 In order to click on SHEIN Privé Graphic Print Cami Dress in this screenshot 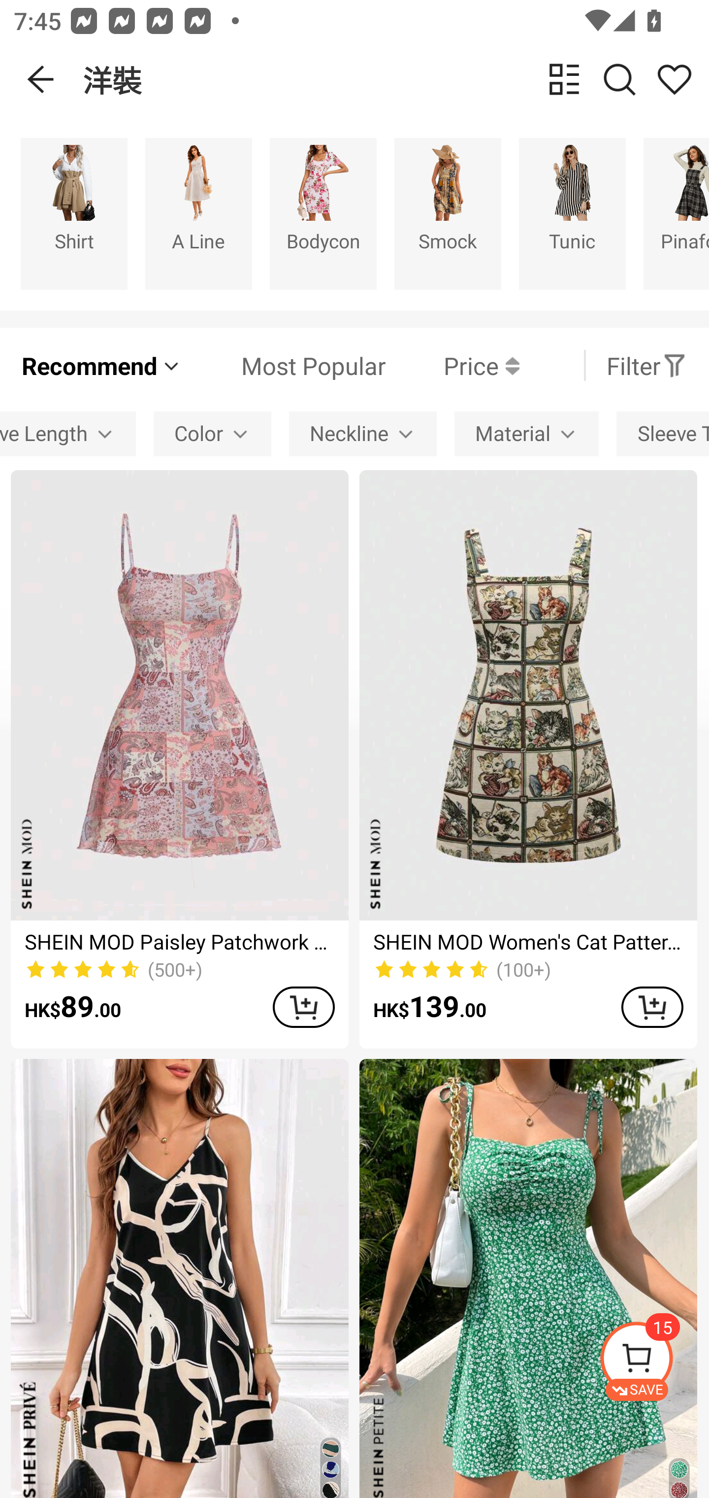, I will do `click(179, 1278)`.